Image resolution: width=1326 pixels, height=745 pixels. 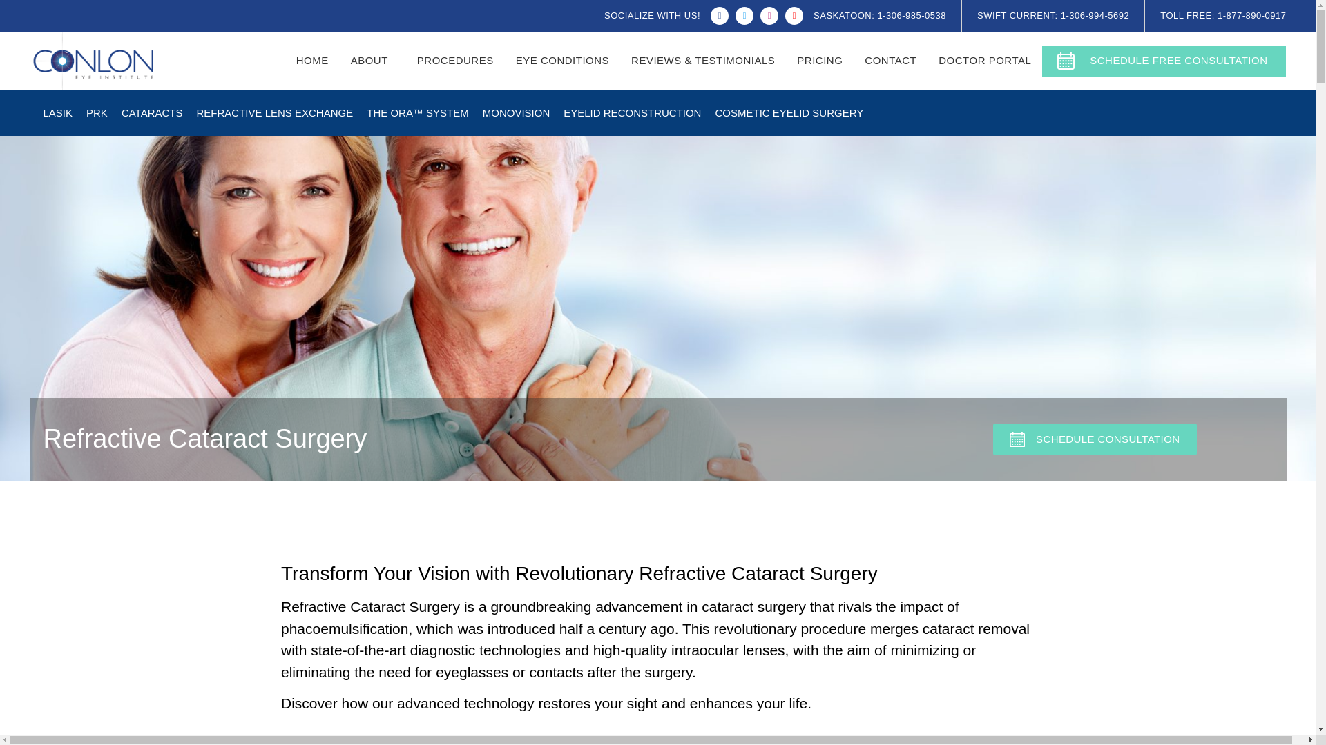 What do you see at coordinates (1053, 15) in the screenshot?
I see `SWIFT CURRENT: 1-306-994-5692` at bounding box center [1053, 15].